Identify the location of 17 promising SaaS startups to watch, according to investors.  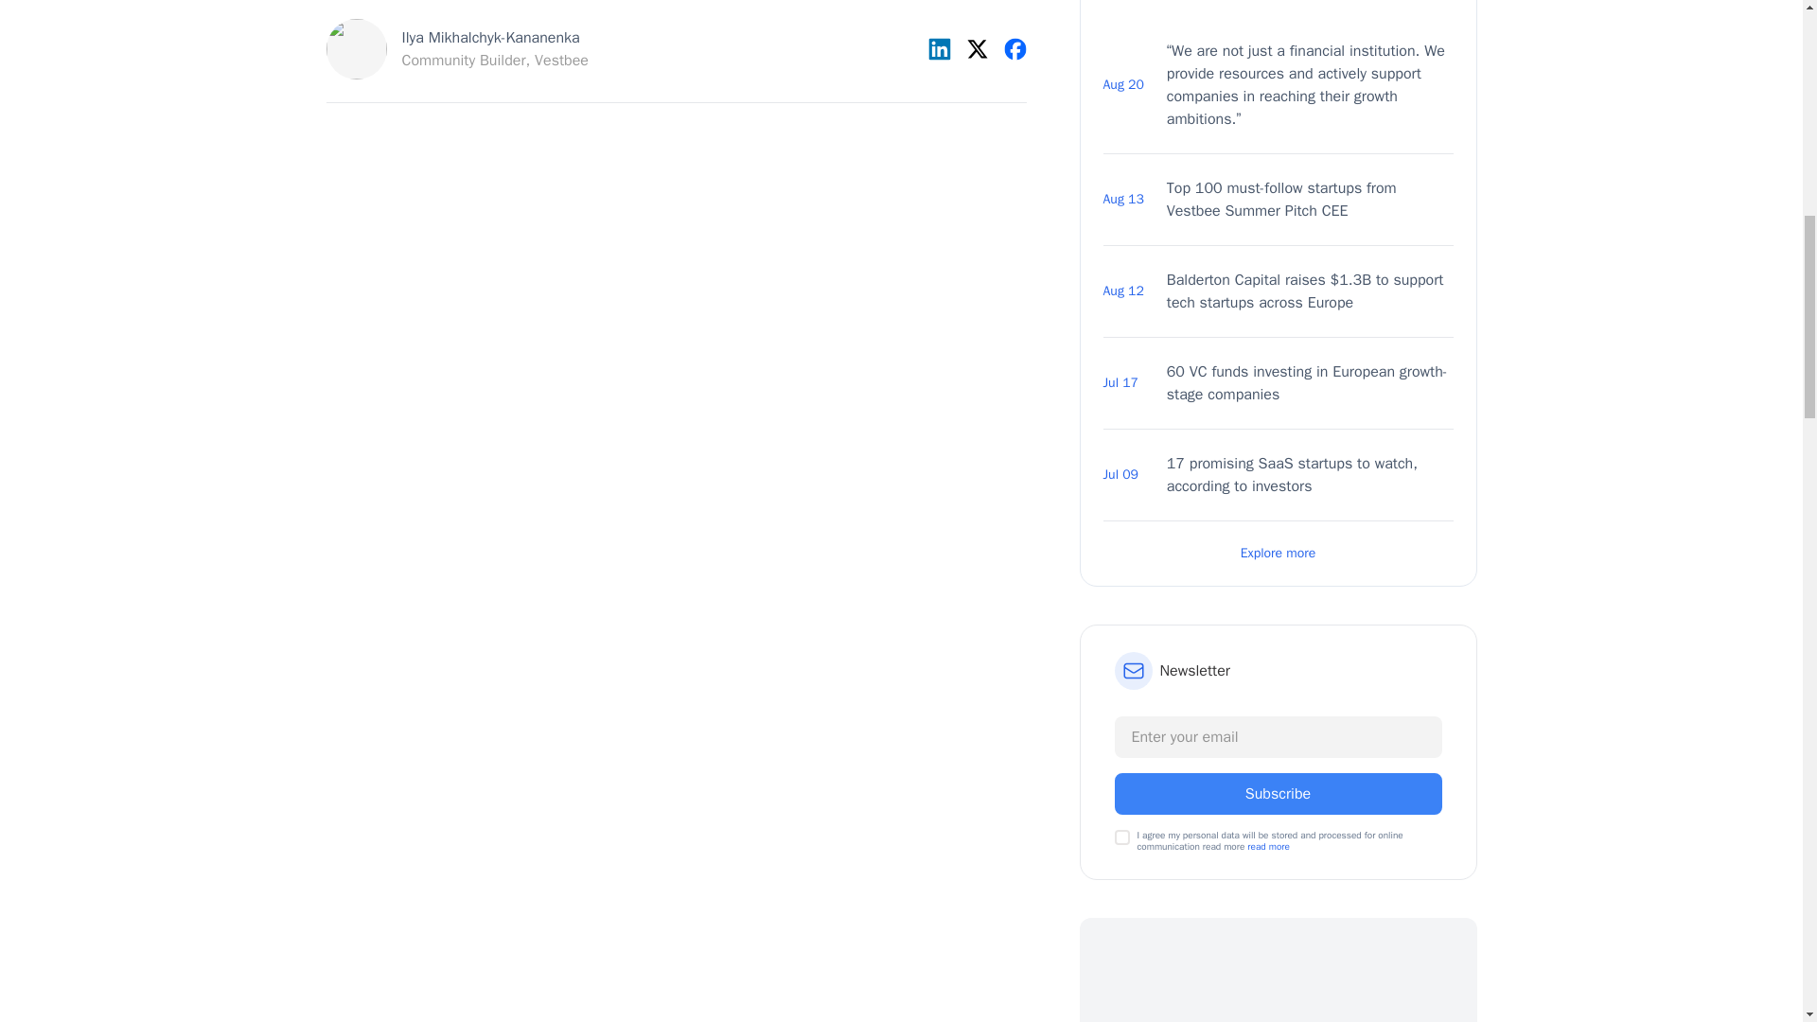
(1310, 199).